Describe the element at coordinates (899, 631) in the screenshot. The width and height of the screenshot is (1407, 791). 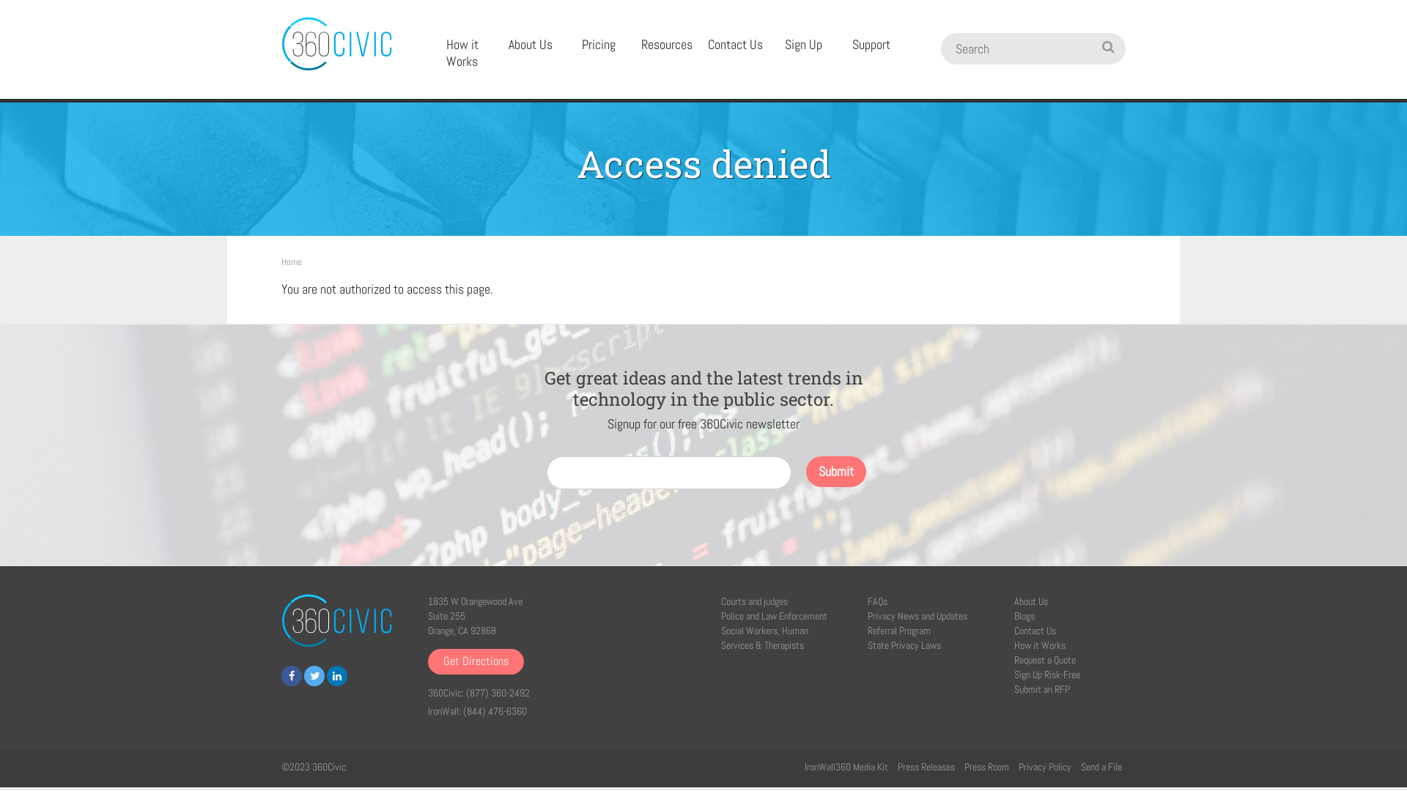
I see `Referral Program` at that location.